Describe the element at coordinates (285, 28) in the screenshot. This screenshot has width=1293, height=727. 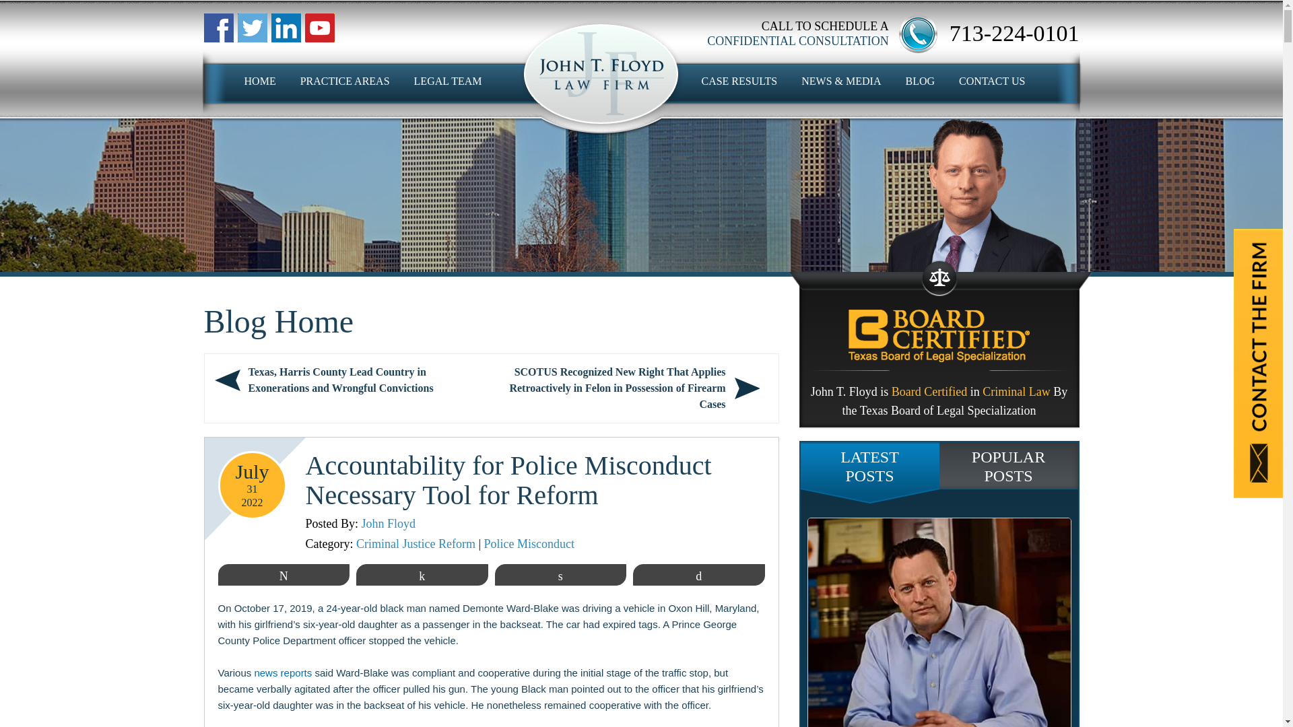
I see `Facebook` at that location.